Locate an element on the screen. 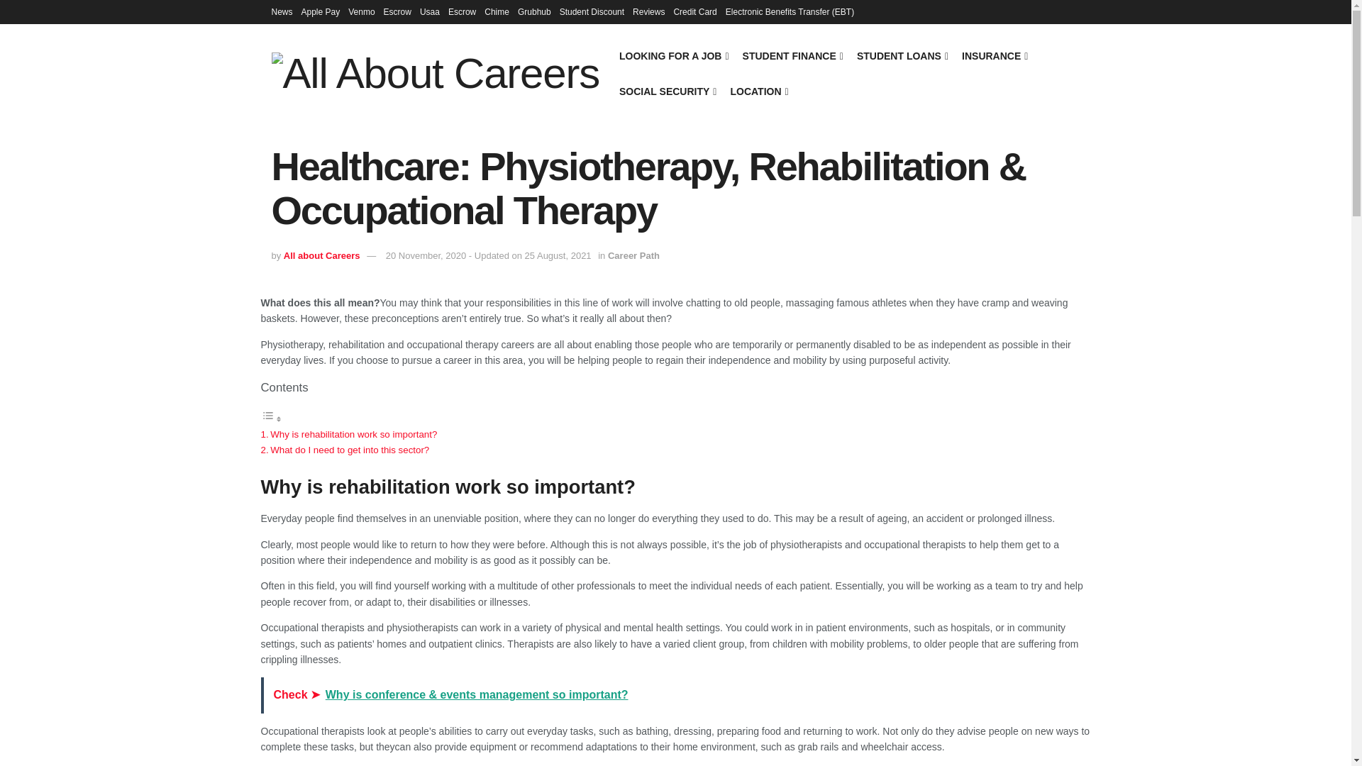 The height and width of the screenshot is (766, 1362). Grubhub is located at coordinates (534, 11).